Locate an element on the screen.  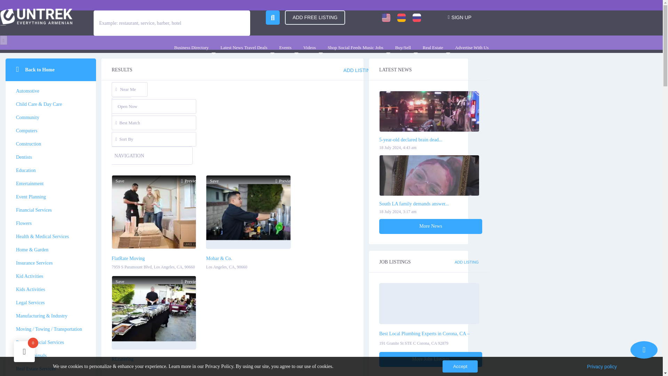
ADD FREE LISTING is located at coordinates (315, 17).